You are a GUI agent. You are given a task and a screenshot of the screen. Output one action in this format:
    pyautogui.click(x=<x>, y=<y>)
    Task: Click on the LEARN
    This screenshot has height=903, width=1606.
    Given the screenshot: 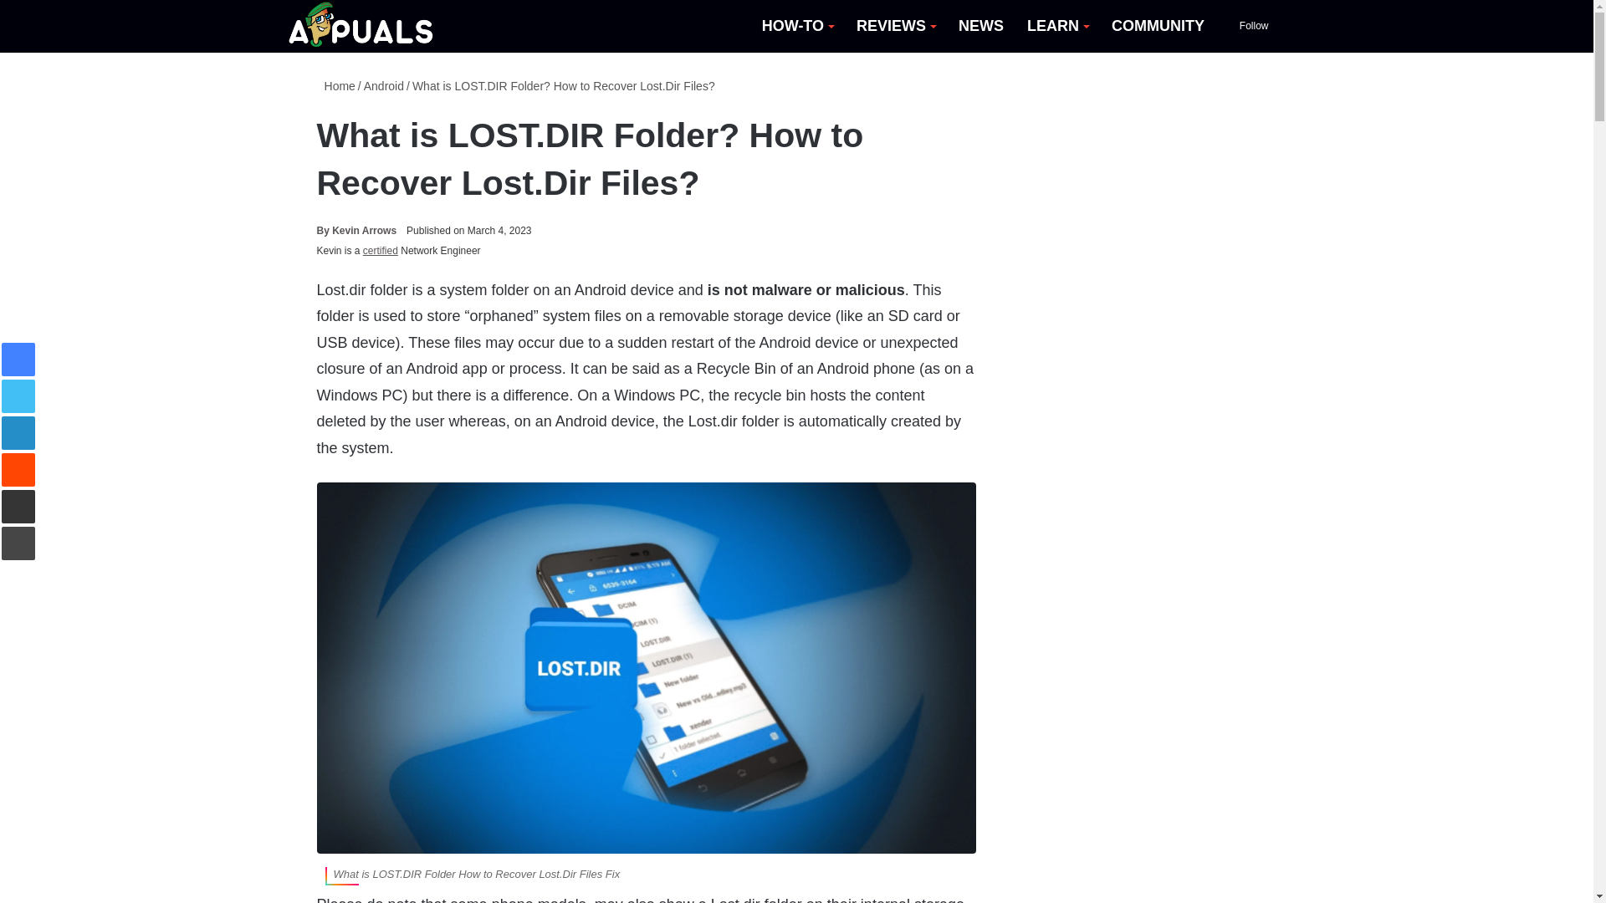 What is the action you would take?
    pyautogui.click(x=1057, y=26)
    